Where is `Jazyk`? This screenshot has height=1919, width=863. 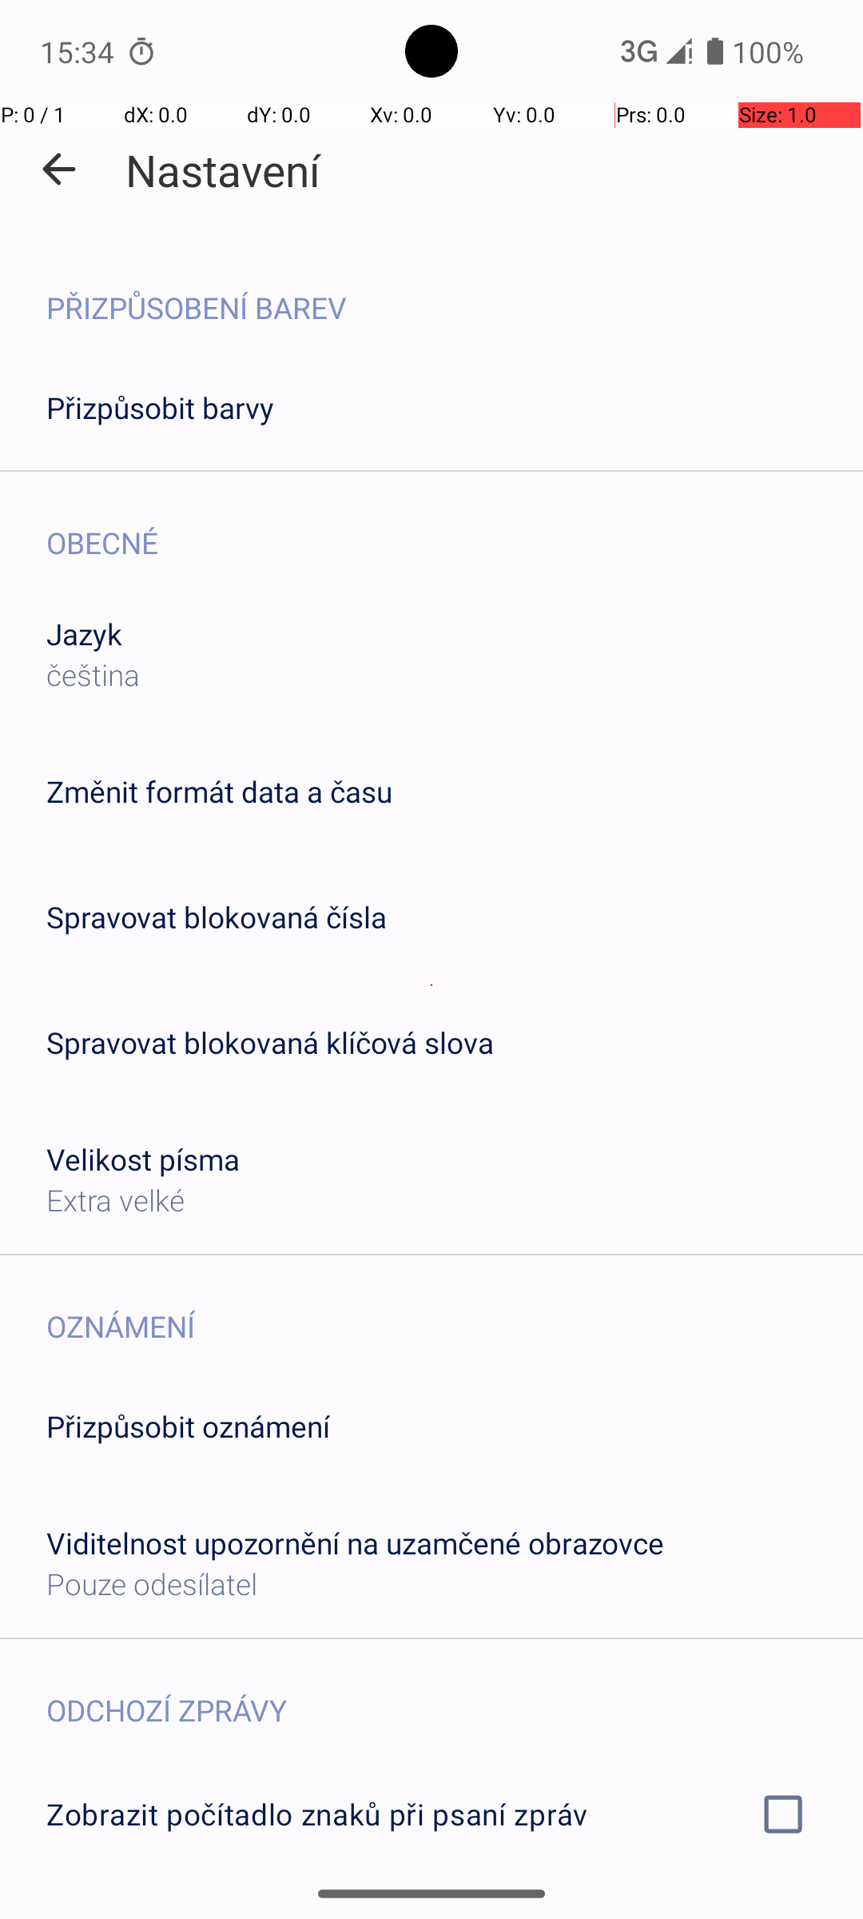 Jazyk is located at coordinates (85, 633).